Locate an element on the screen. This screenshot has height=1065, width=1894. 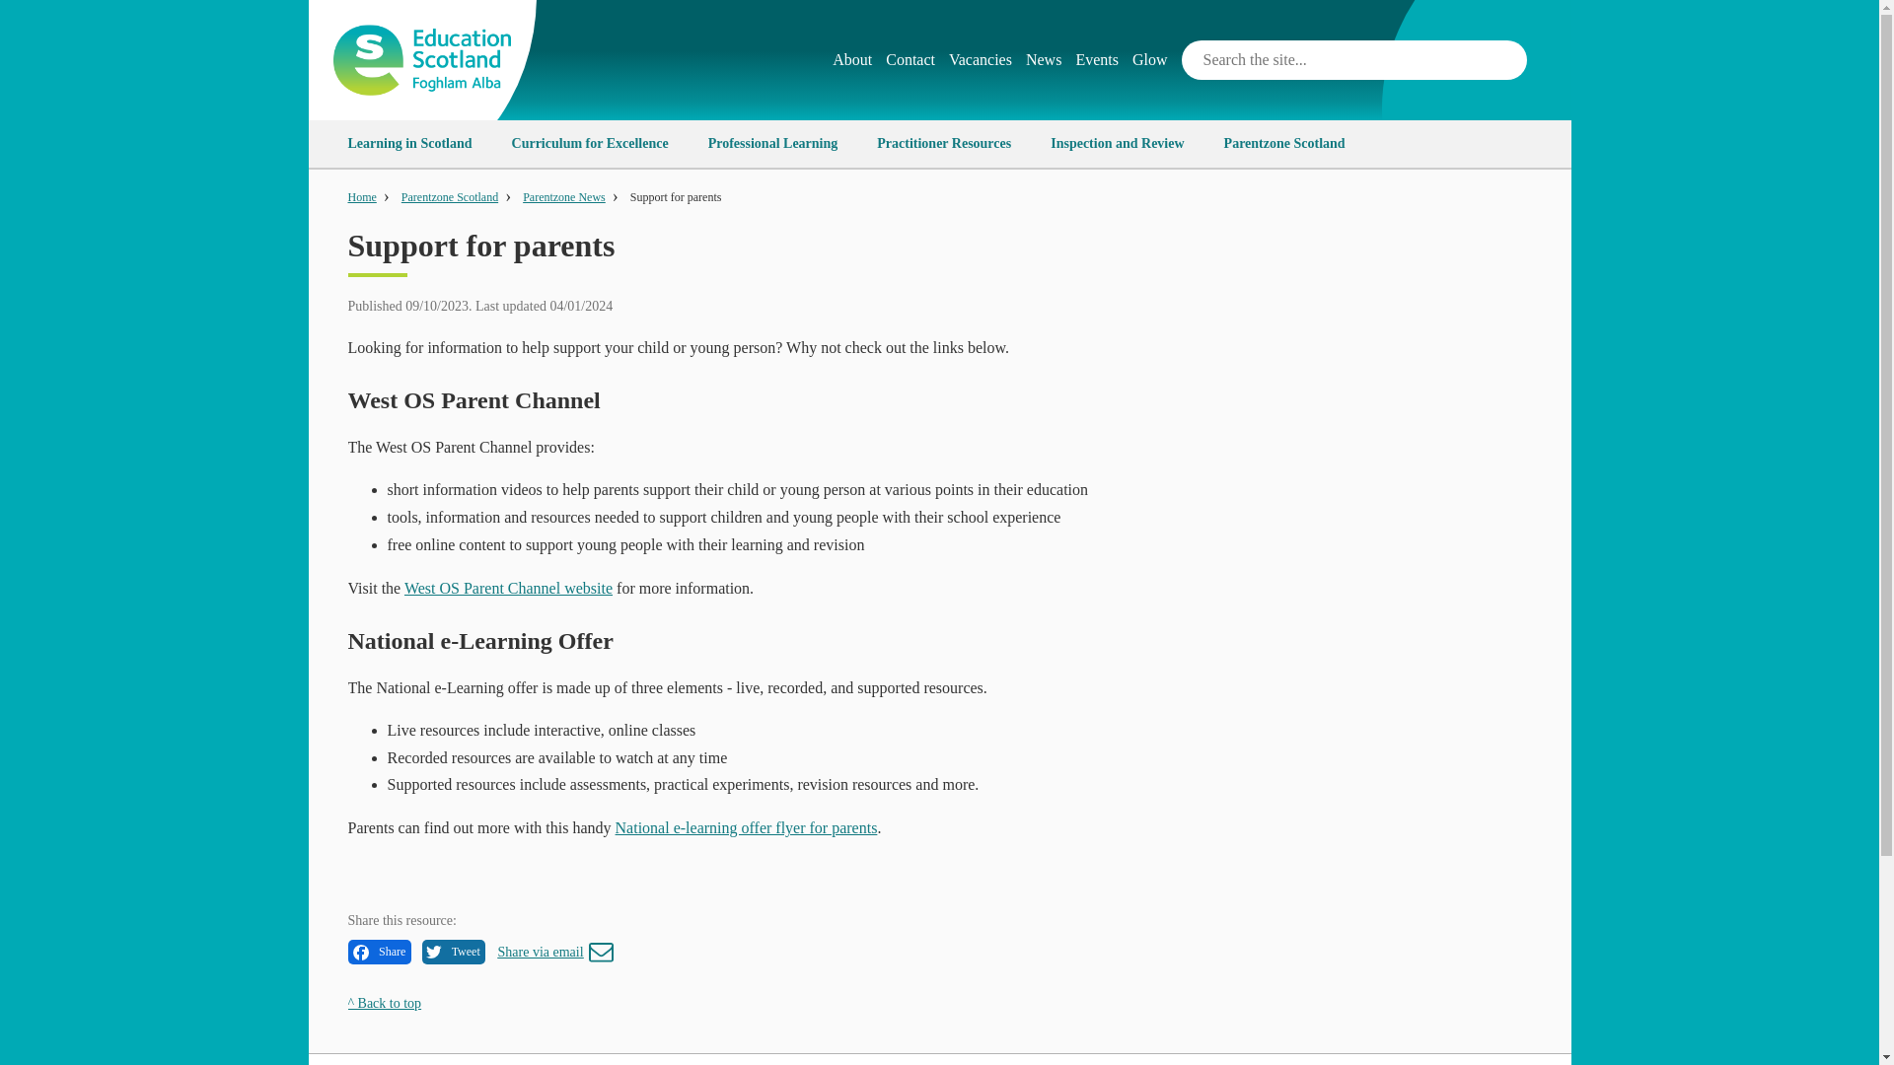
PDF file: National e-learning offer flyer for parents. is located at coordinates (747, 826).